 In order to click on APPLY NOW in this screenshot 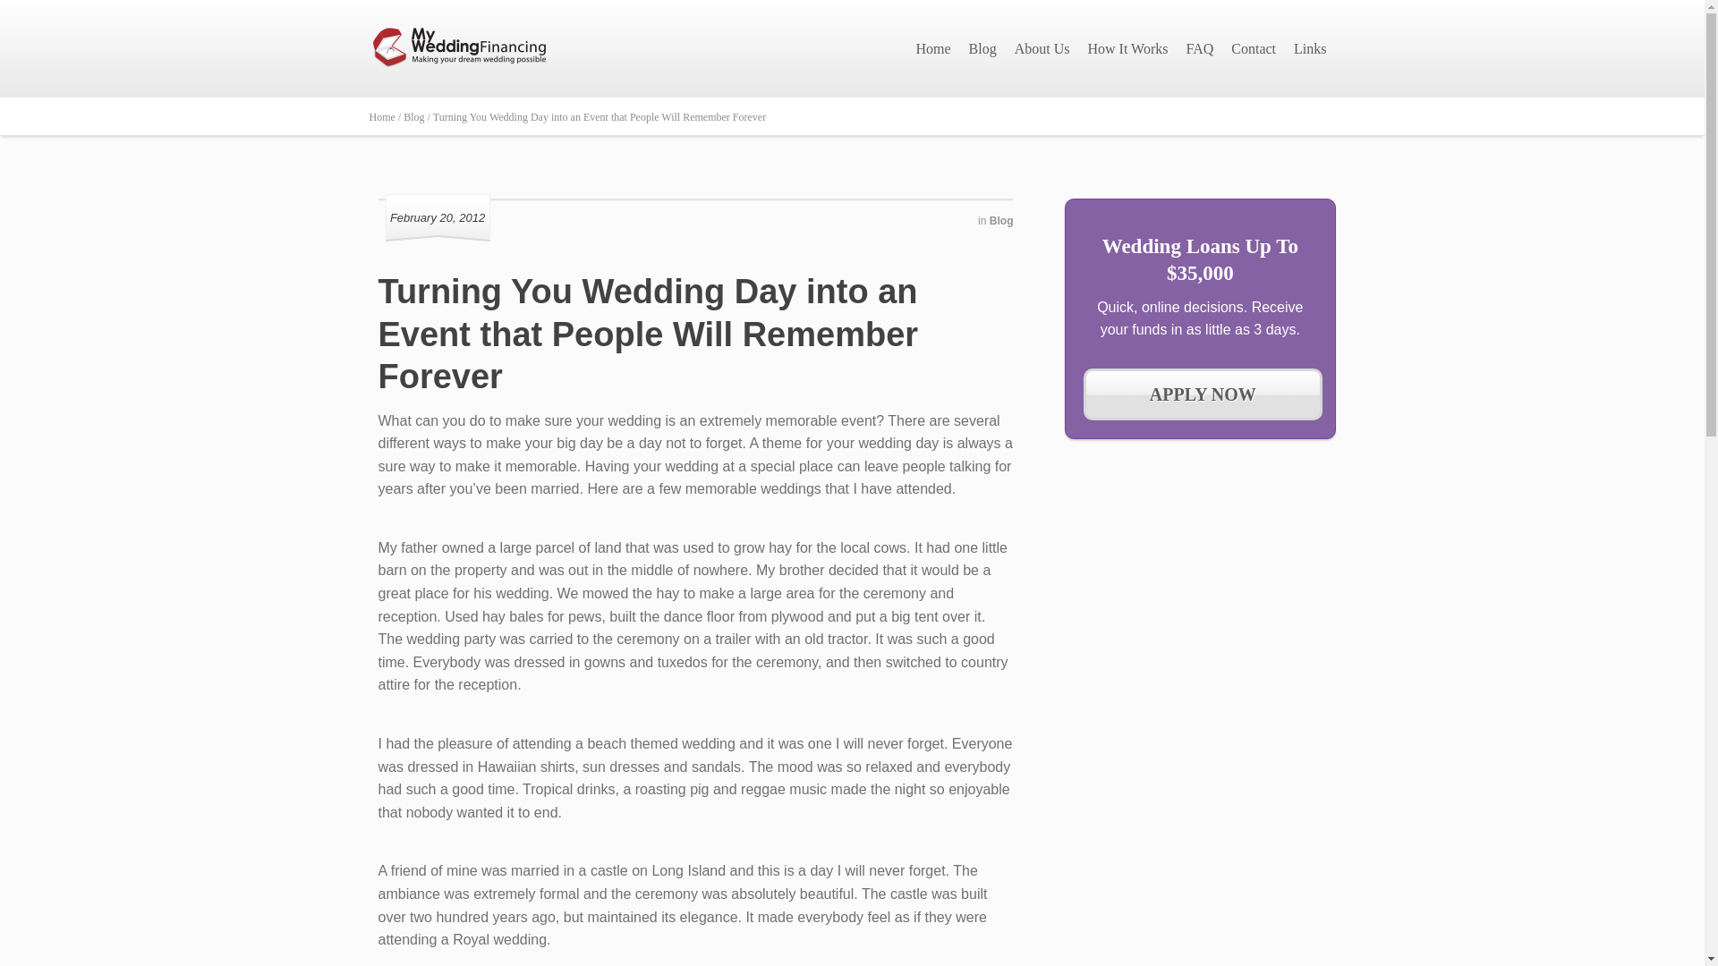, I will do `click(1203, 394)`.